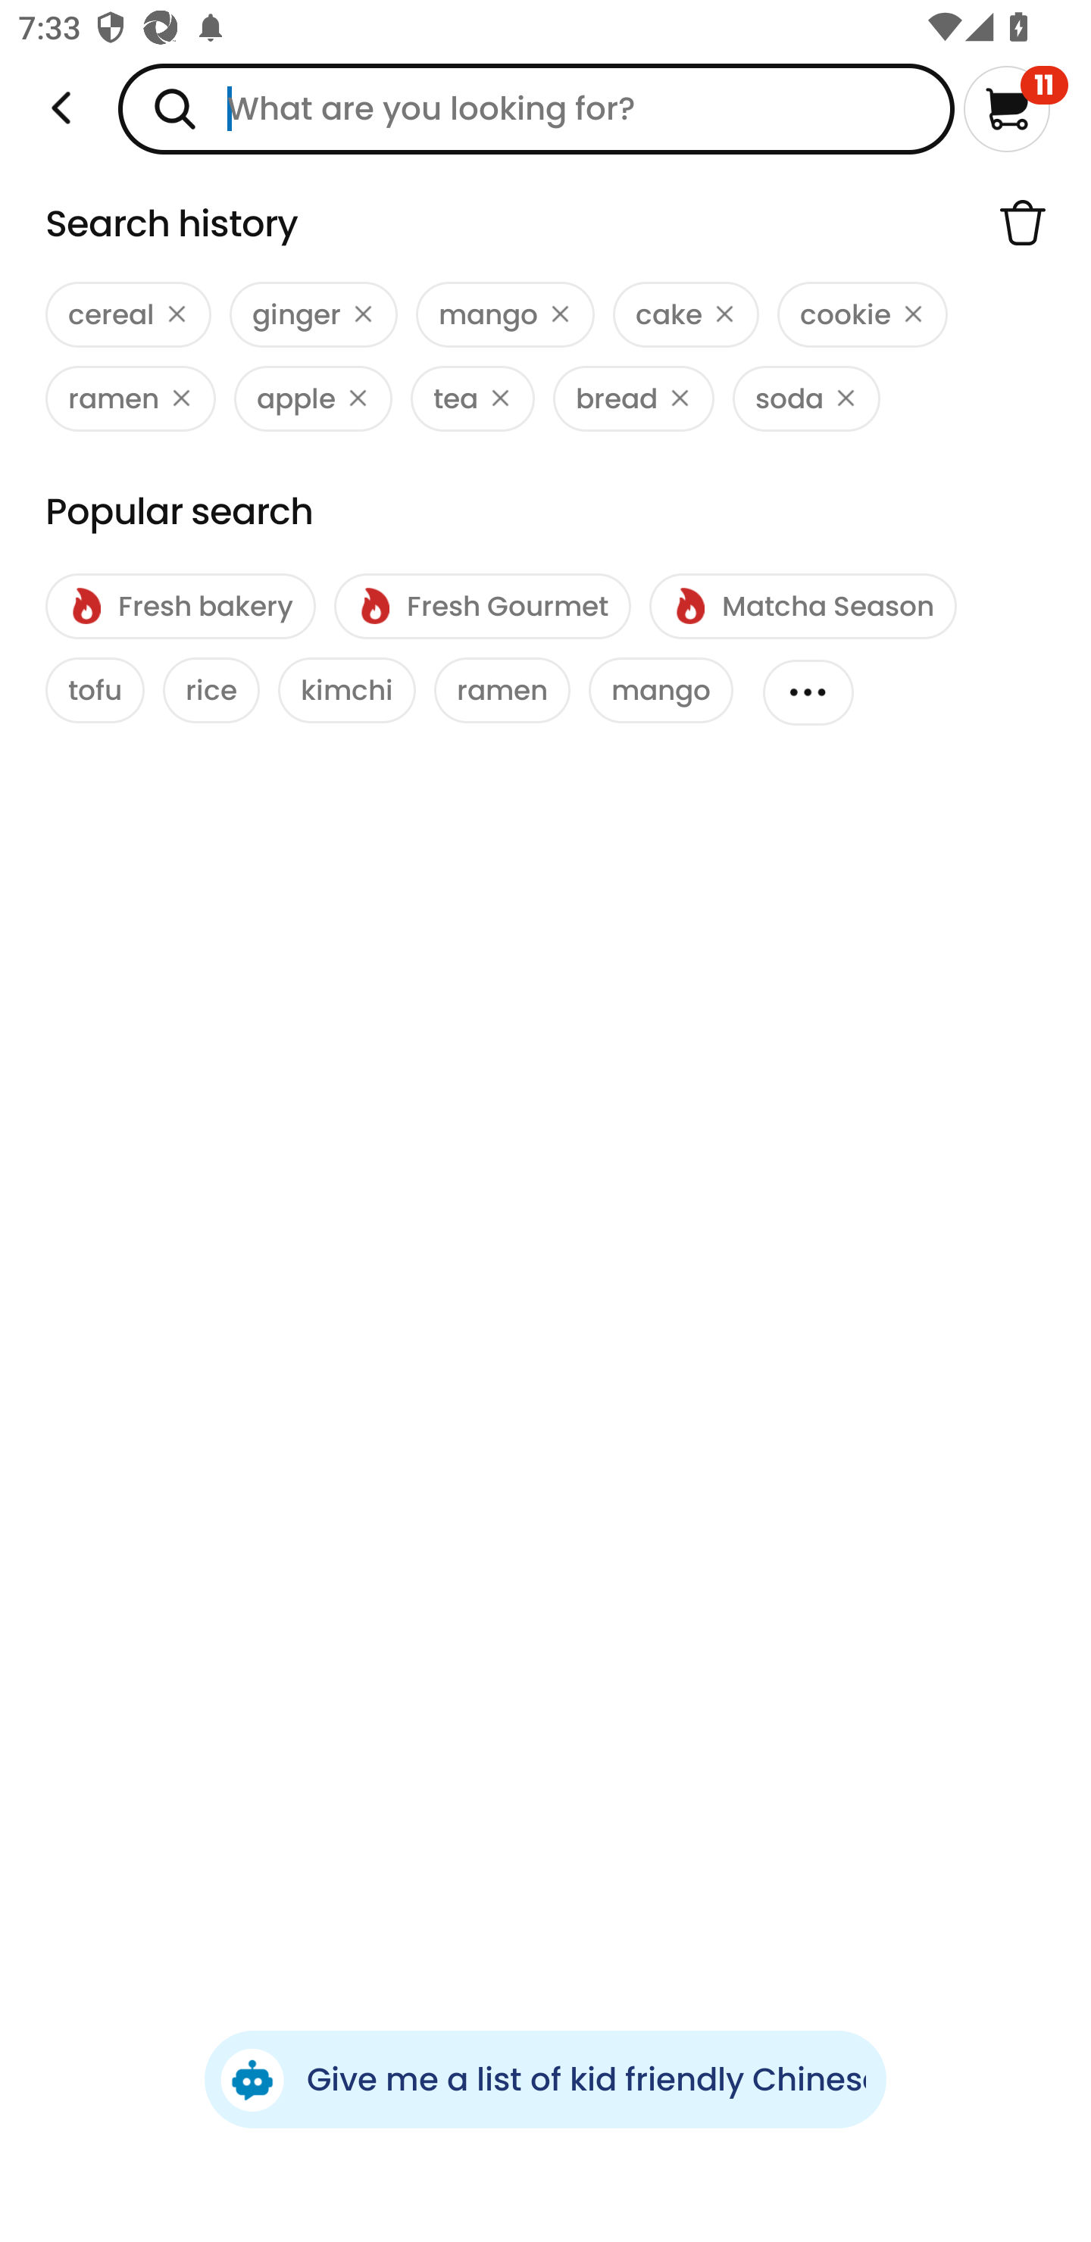 Image resolution: width=1091 pixels, height=2242 pixels. What do you see at coordinates (314, 314) in the screenshot?
I see `ginger` at bounding box center [314, 314].